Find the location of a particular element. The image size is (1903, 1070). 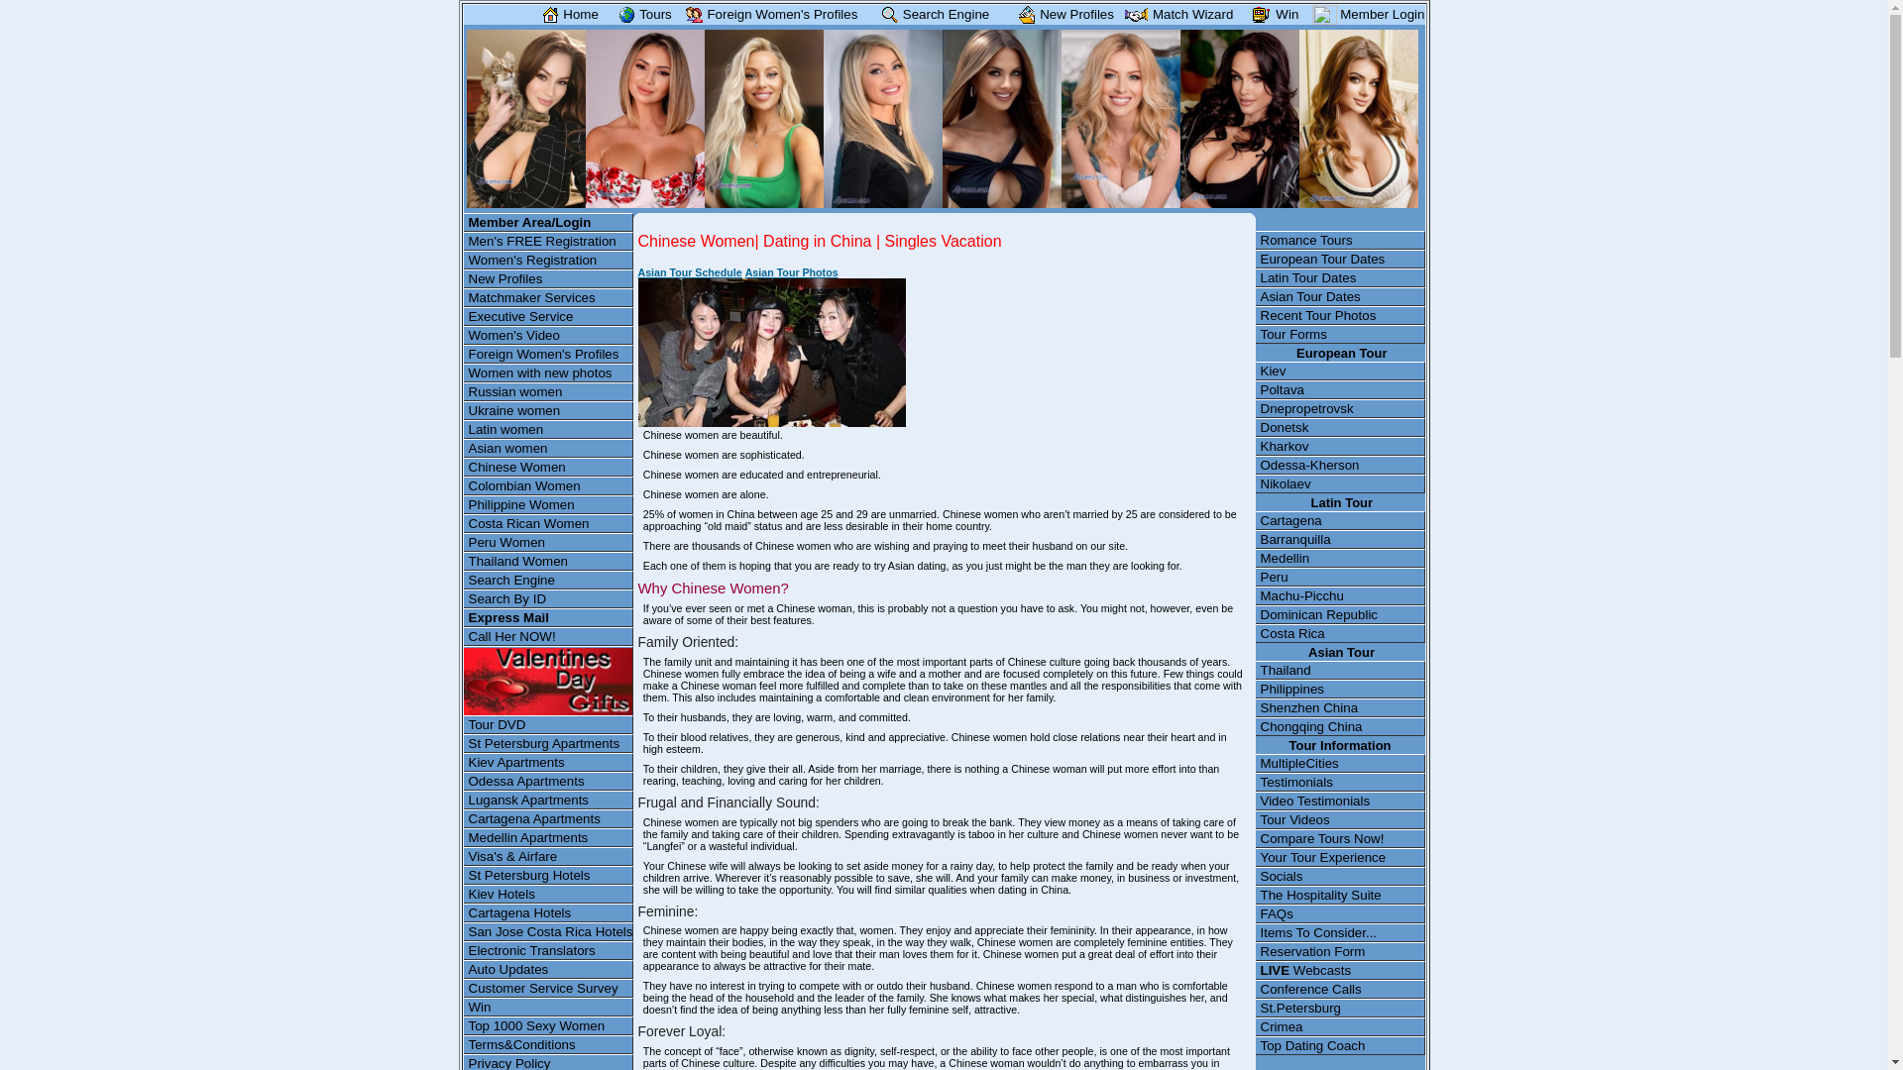

  Match Wizard is located at coordinates (1176, 14).